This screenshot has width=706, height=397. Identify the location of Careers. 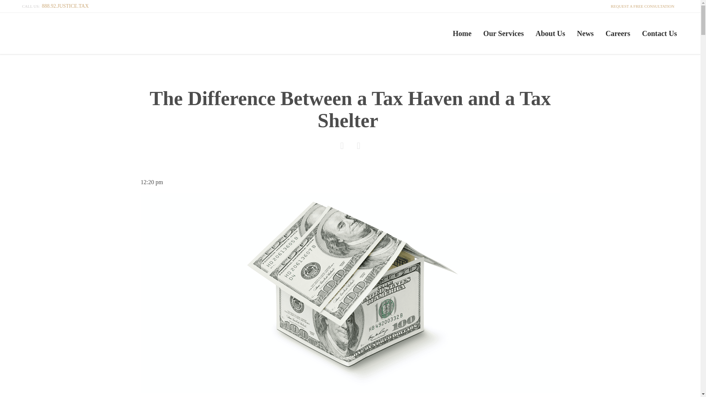
(618, 33).